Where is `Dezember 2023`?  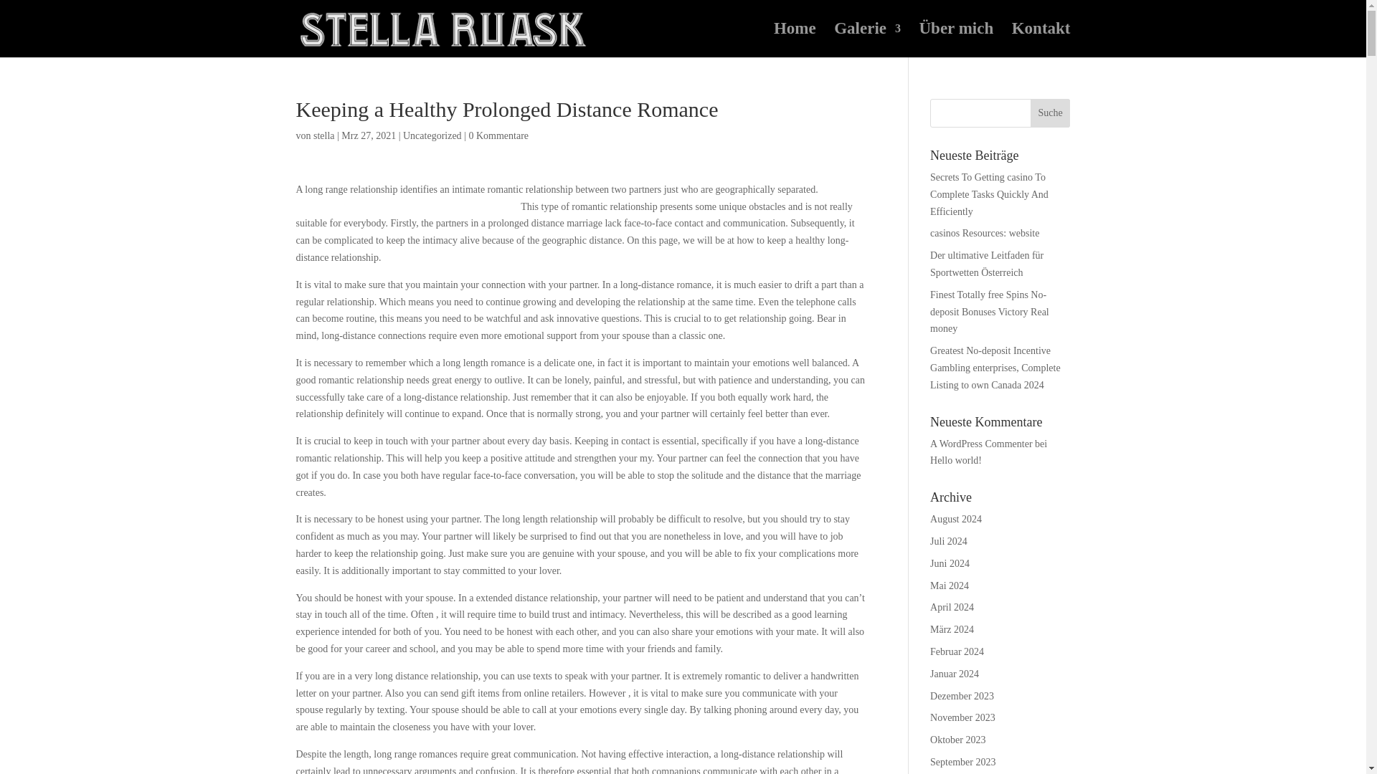 Dezember 2023 is located at coordinates (962, 696).